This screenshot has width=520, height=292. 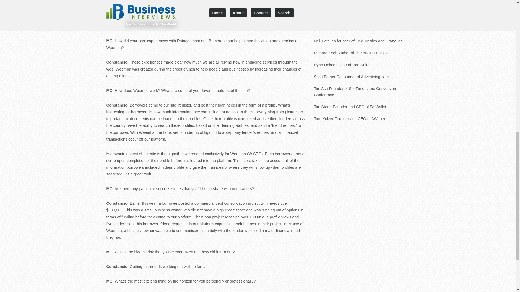 What do you see at coordinates (362, 77) in the screenshot?
I see `Scott Ferber Co founder of Advertising.com` at bounding box center [362, 77].